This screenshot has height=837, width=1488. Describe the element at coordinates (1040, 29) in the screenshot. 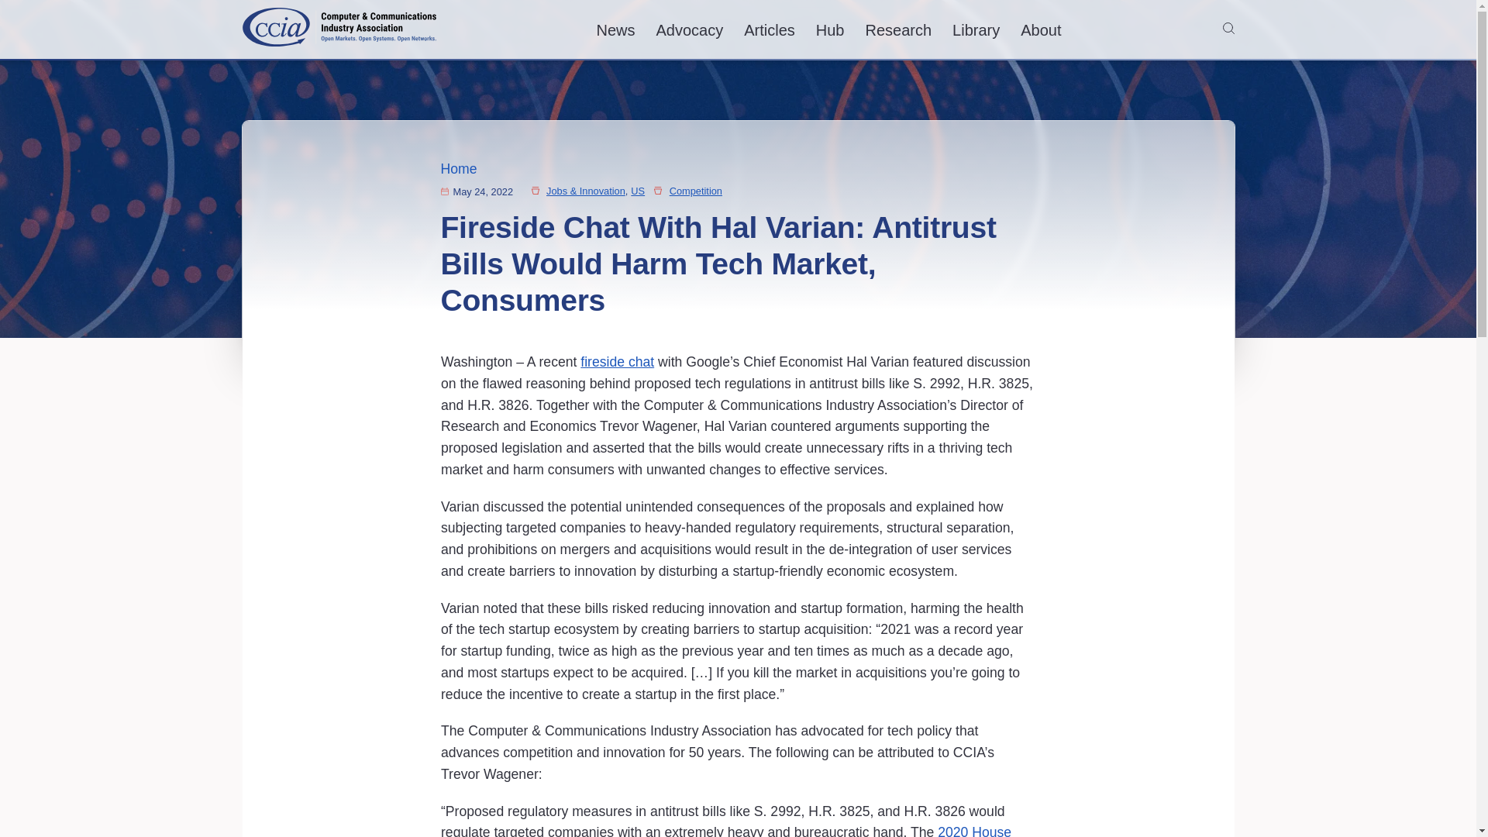

I see `About` at that location.